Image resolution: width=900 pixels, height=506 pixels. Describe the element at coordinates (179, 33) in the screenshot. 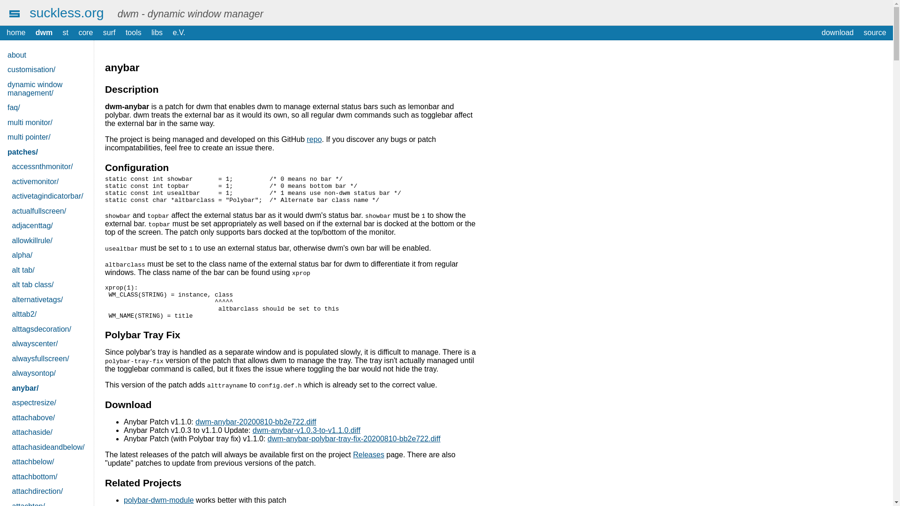

I see `e.V.` at that location.